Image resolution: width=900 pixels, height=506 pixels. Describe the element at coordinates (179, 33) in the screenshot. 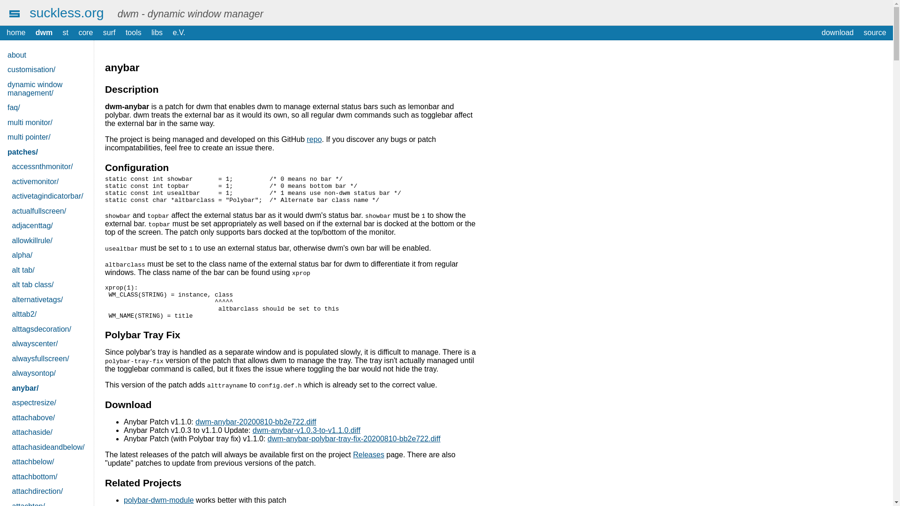

I see `e.V.` at that location.